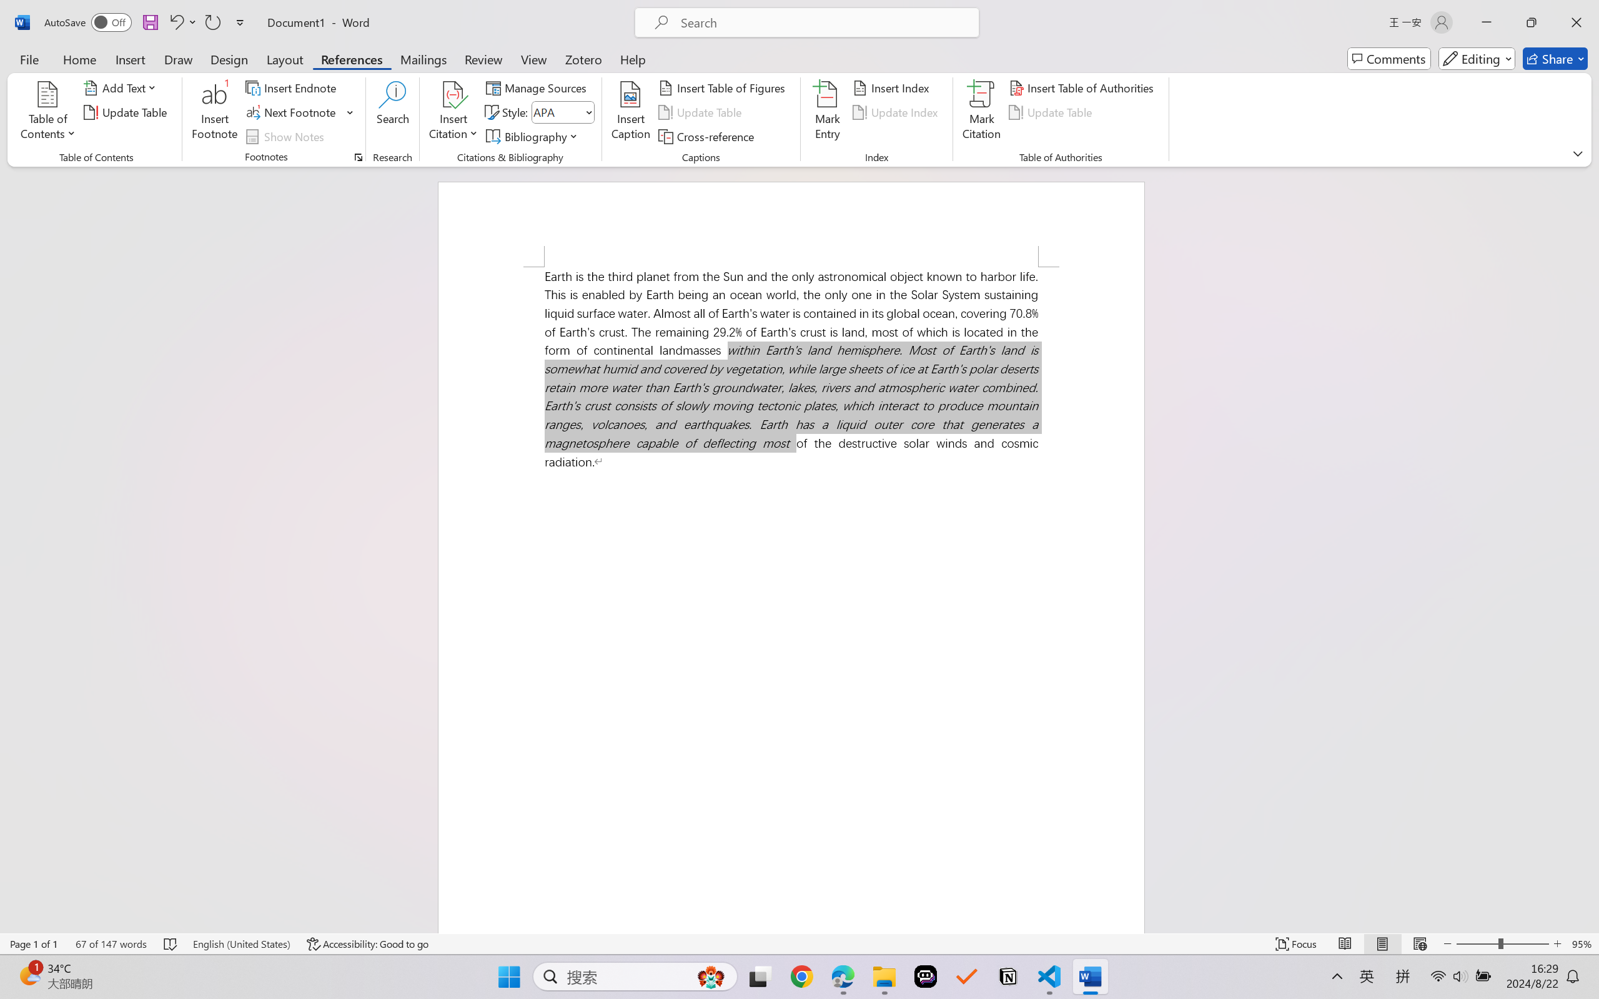  What do you see at coordinates (632, 59) in the screenshot?
I see `Help` at bounding box center [632, 59].